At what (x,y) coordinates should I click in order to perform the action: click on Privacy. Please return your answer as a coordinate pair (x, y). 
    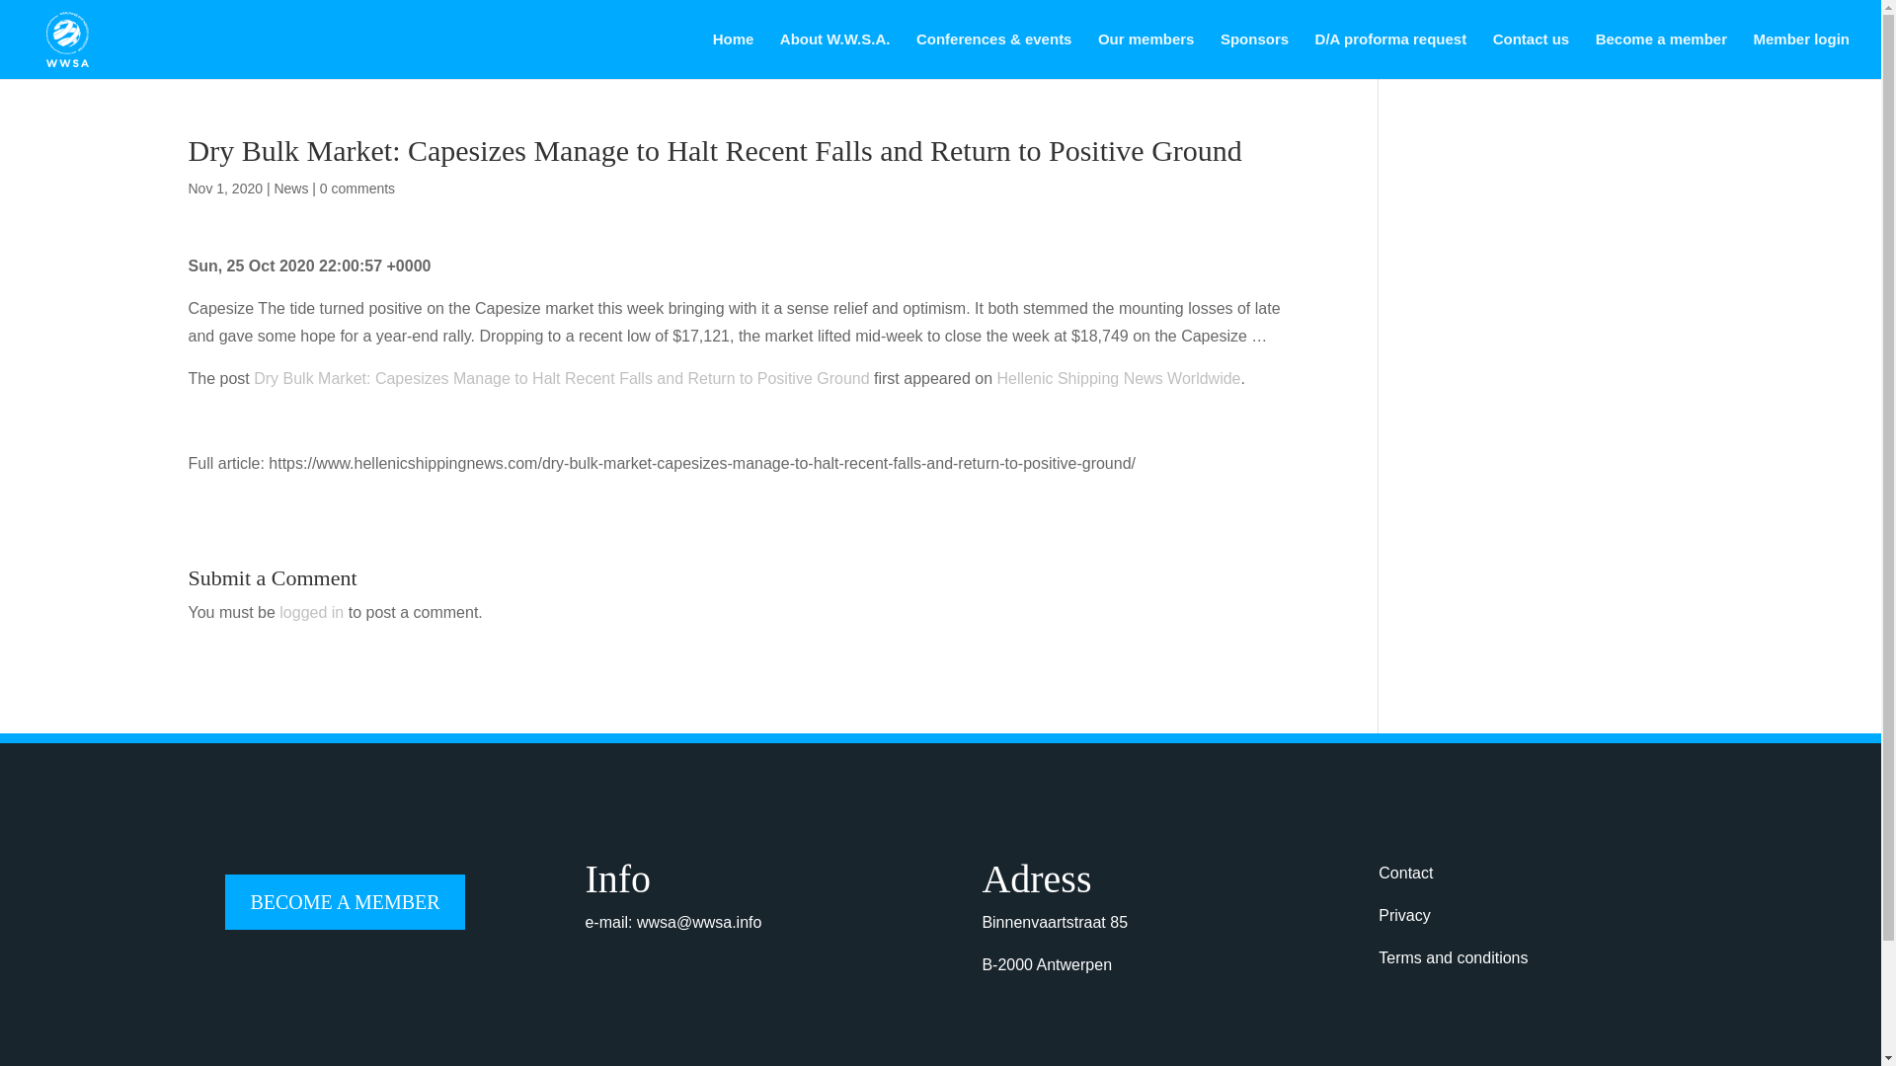
    Looking at the image, I should click on (1403, 916).